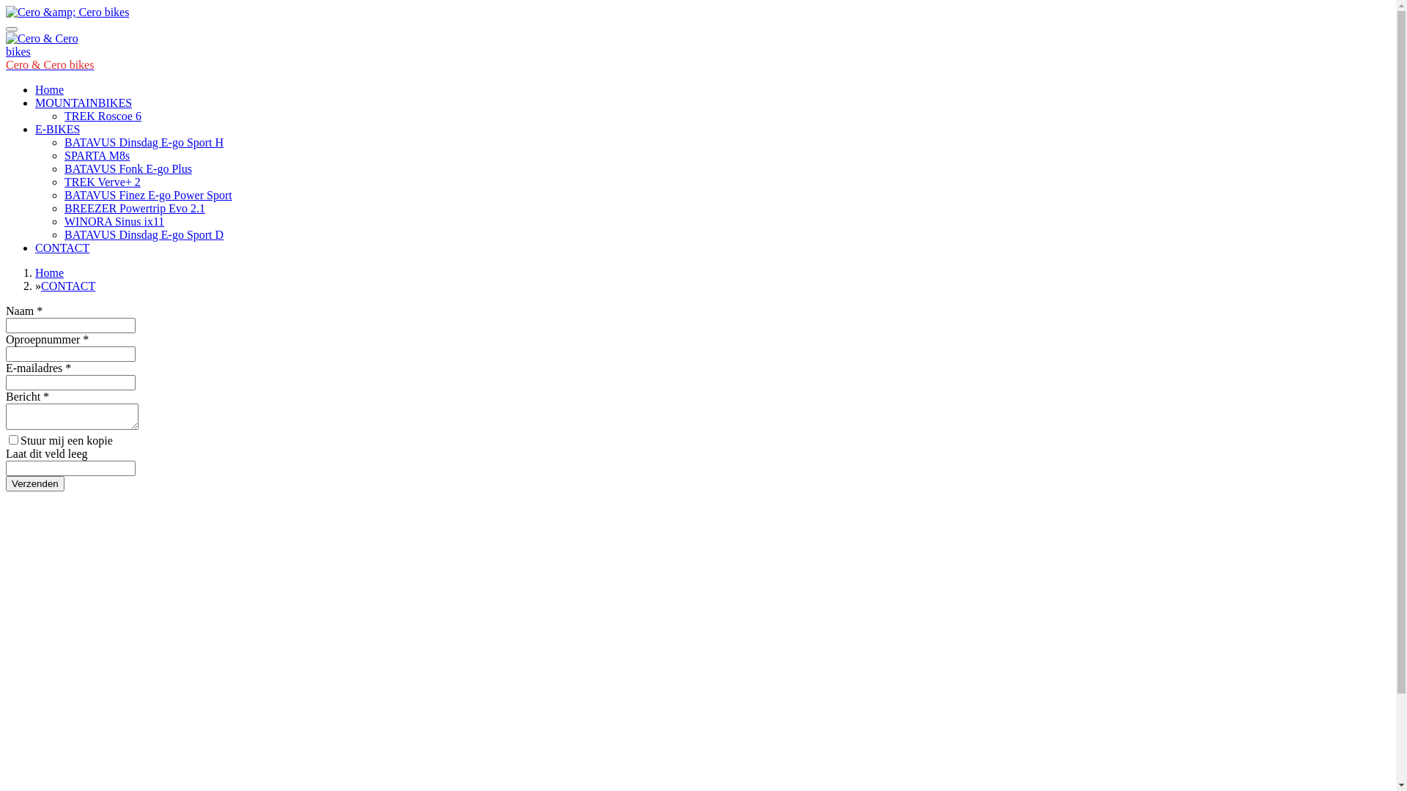 This screenshot has width=1407, height=791. Describe the element at coordinates (57, 129) in the screenshot. I see `E-BIKES` at that location.